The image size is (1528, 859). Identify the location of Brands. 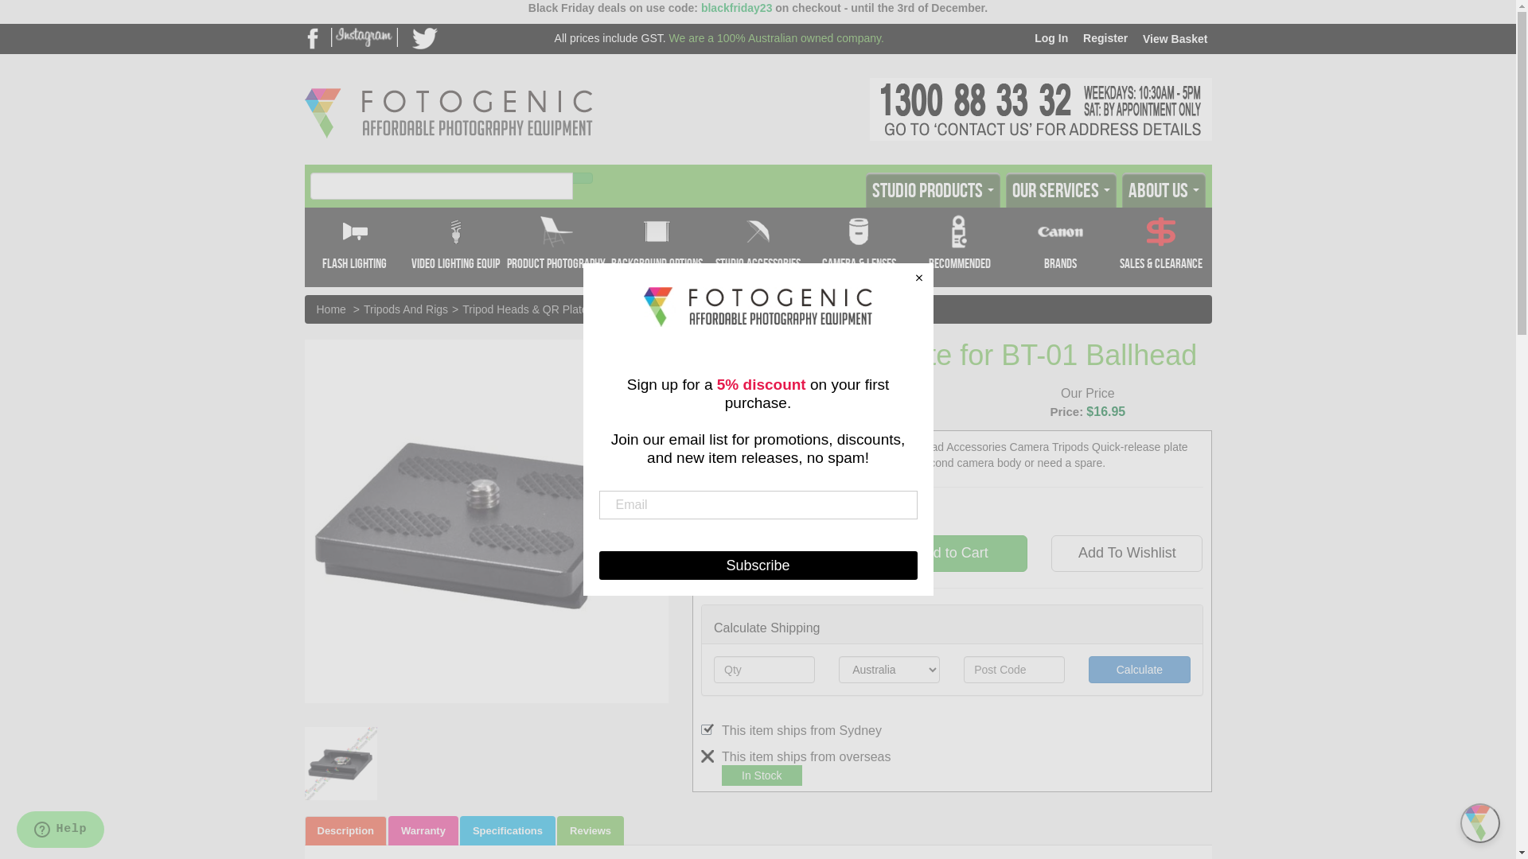
(1060, 247).